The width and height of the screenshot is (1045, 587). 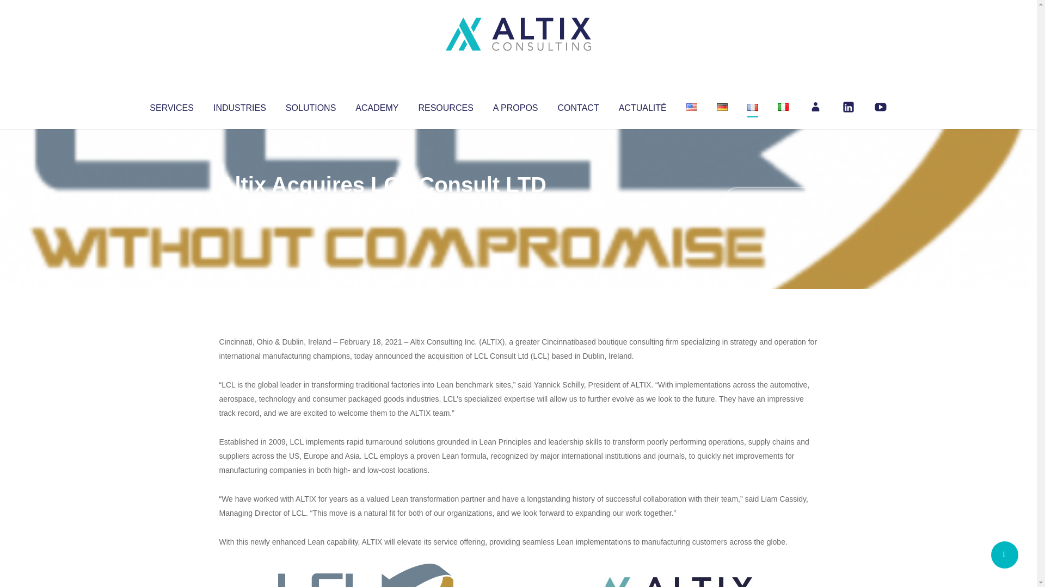 What do you see at coordinates (171, 105) in the screenshot?
I see `SERVICES` at bounding box center [171, 105].